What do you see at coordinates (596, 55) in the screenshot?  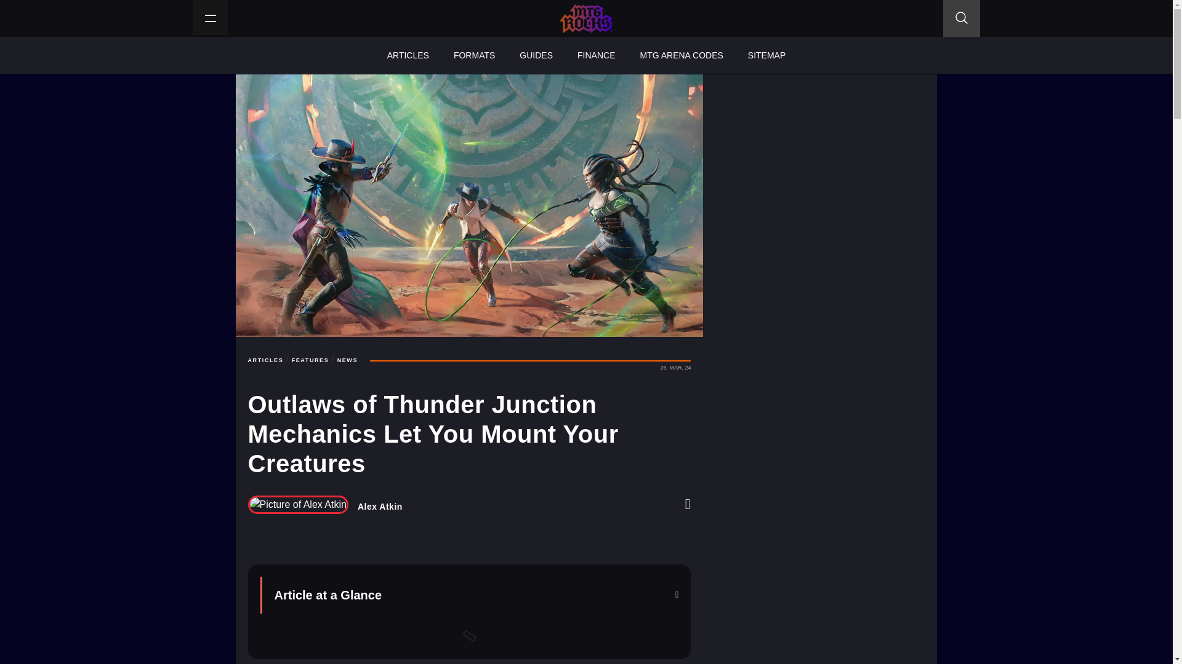 I see `FINANCE` at bounding box center [596, 55].